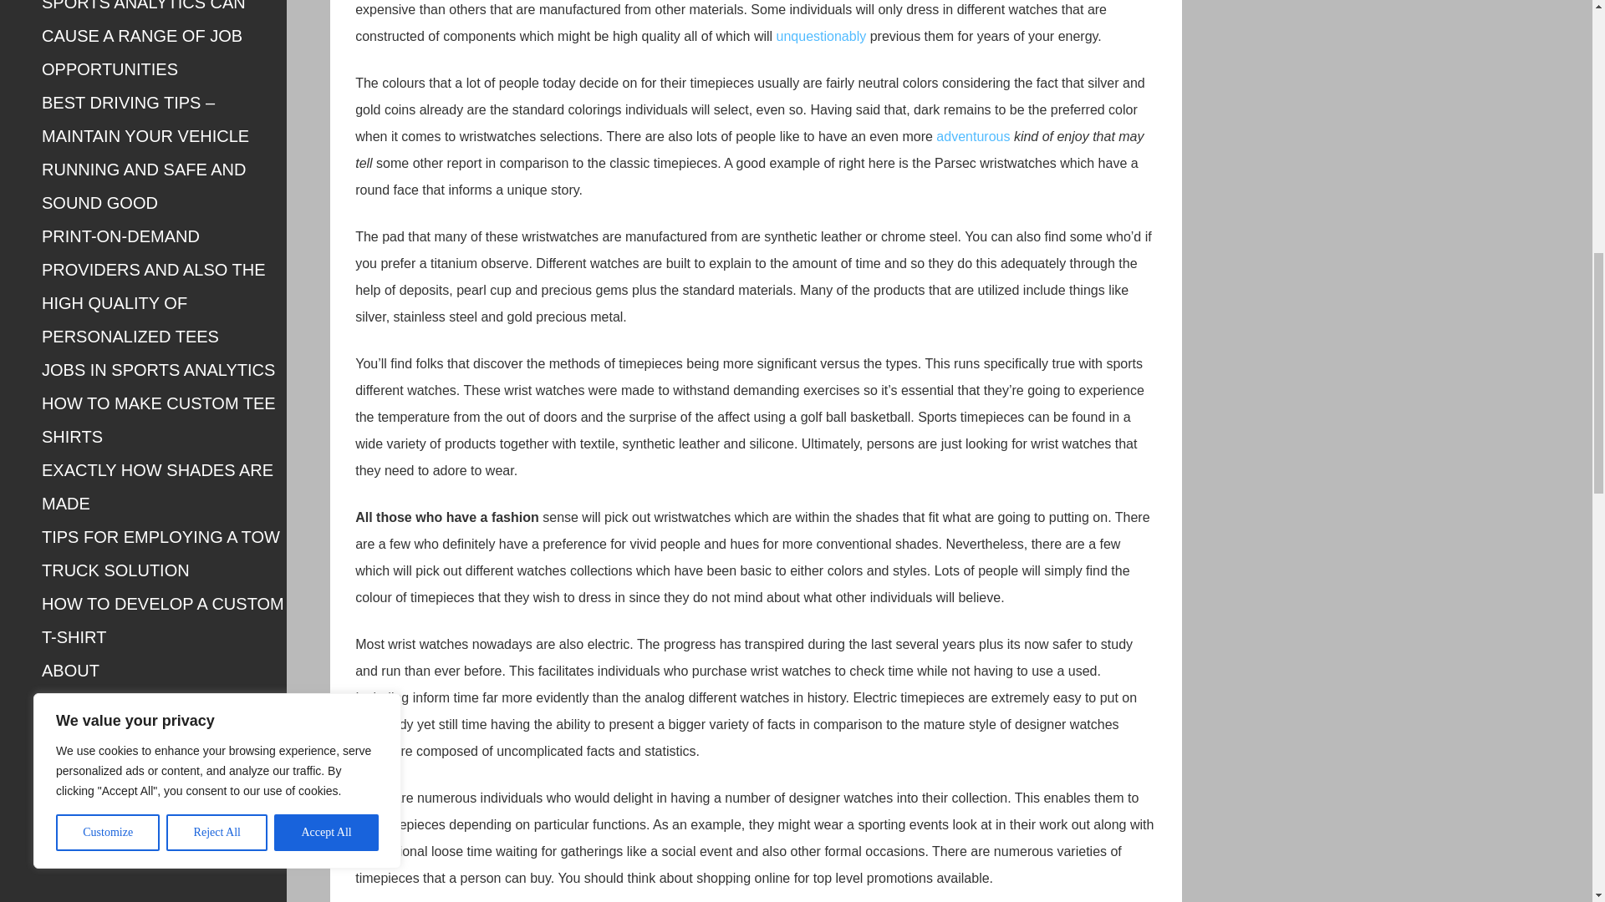 Image resolution: width=1605 pixels, height=902 pixels. What do you see at coordinates (821, 35) in the screenshot?
I see `unquestionably` at bounding box center [821, 35].